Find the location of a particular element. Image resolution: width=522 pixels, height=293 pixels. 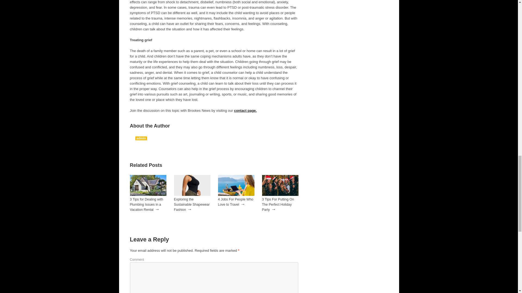

admin is located at coordinates (141, 138).